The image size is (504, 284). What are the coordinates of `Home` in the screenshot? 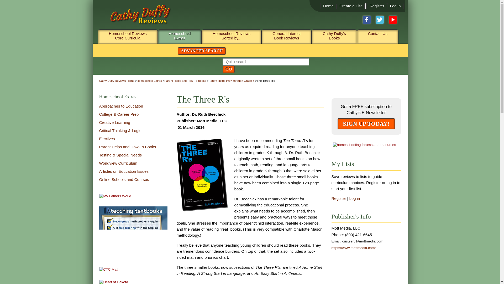 It's located at (328, 6).